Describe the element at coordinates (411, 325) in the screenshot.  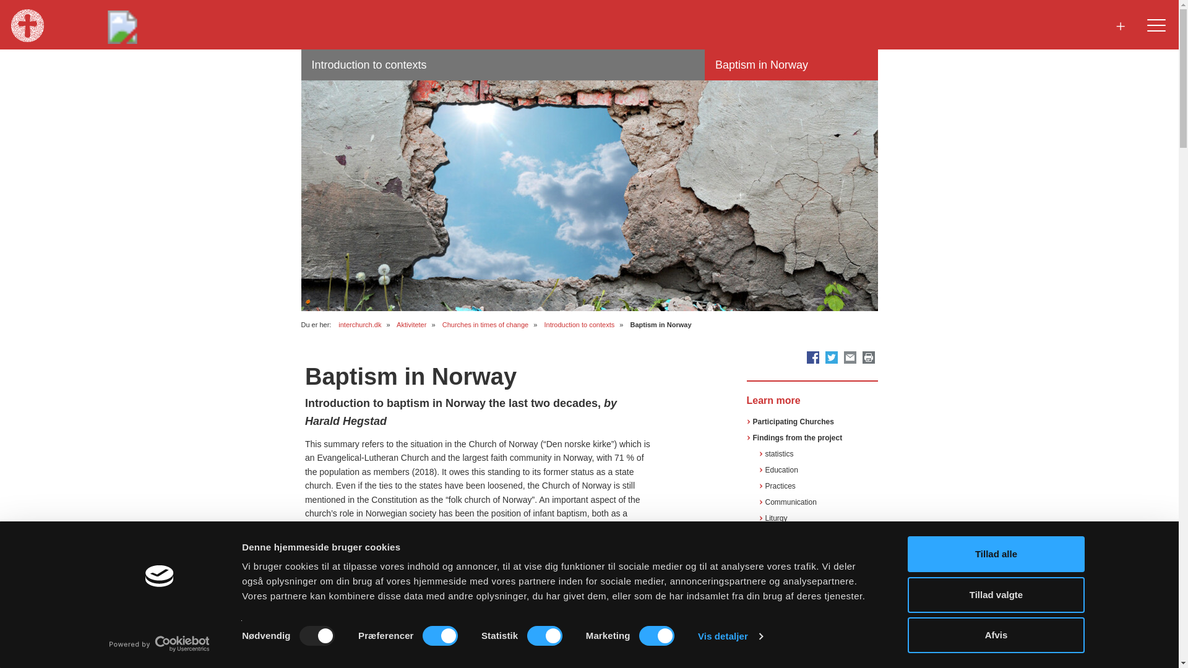
I see `Aktiviteter` at that location.